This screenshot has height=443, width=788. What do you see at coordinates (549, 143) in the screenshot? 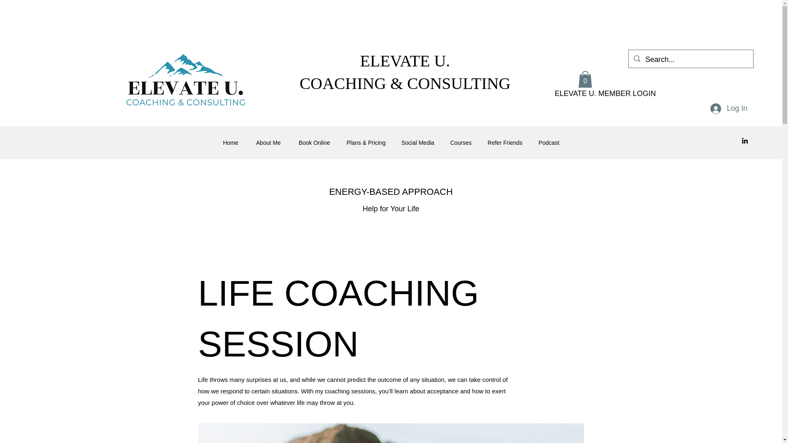
I see `Podcast` at bounding box center [549, 143].